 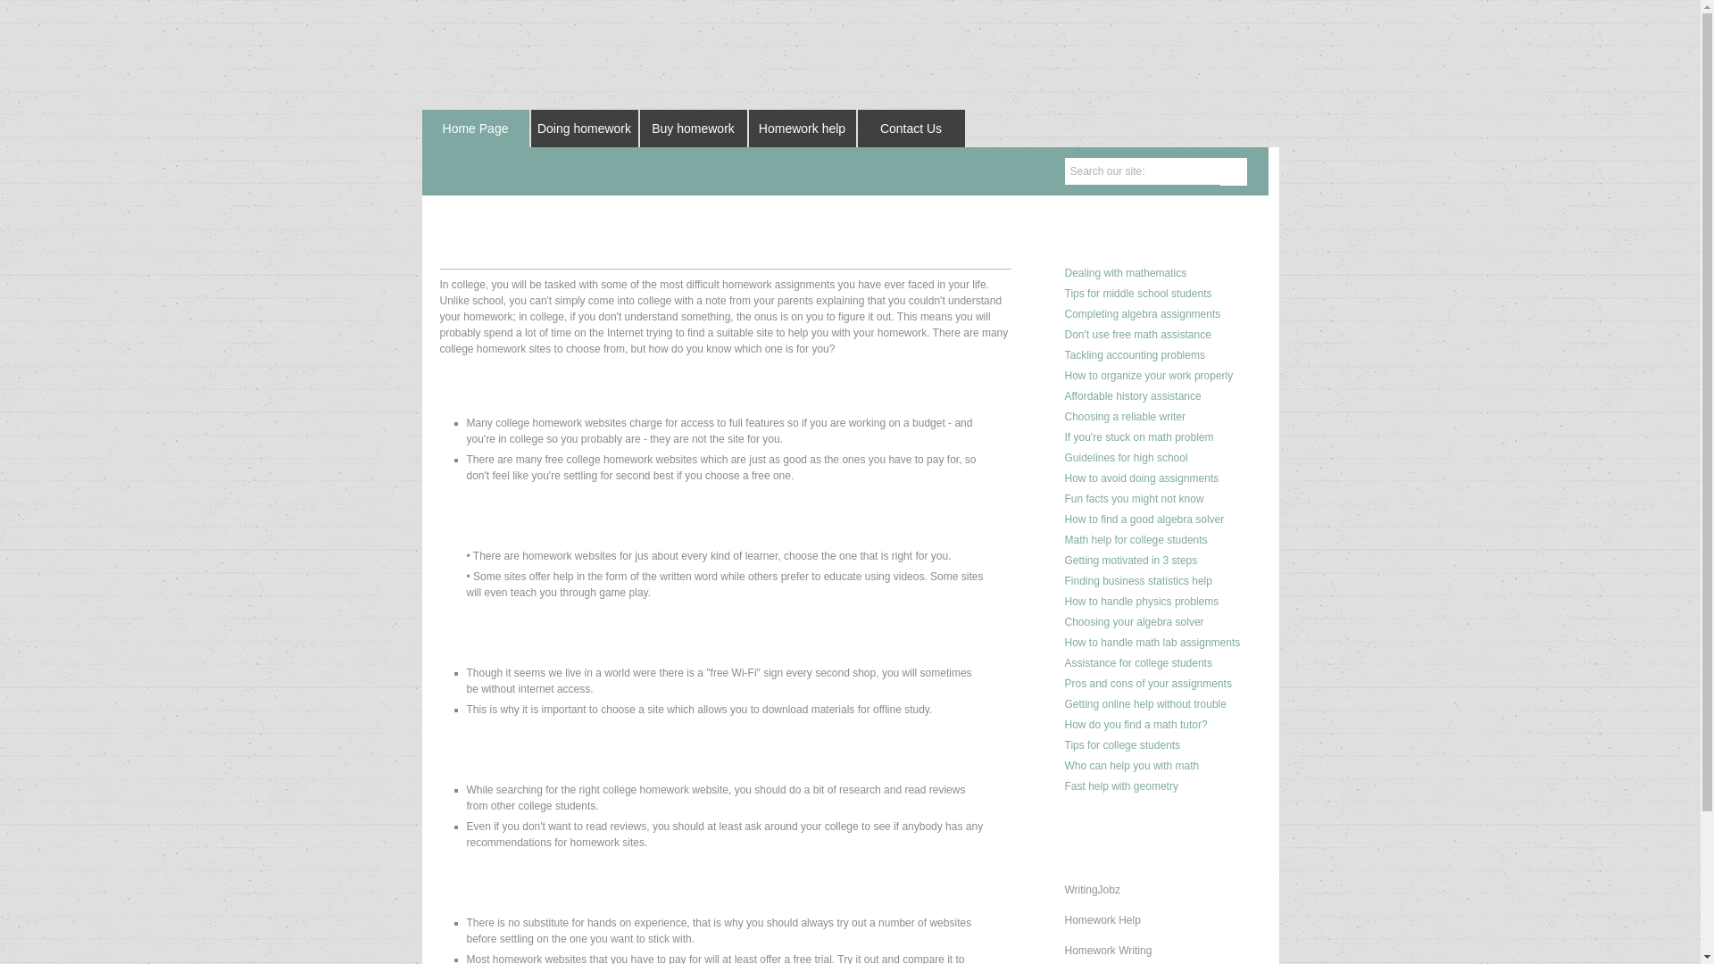 What do you see at coordinates (1134, 355) in the screenshot?
I see `Helpful Tips: How To Do Your Accounting Homework Properly` at bounding box center [1134, 355].